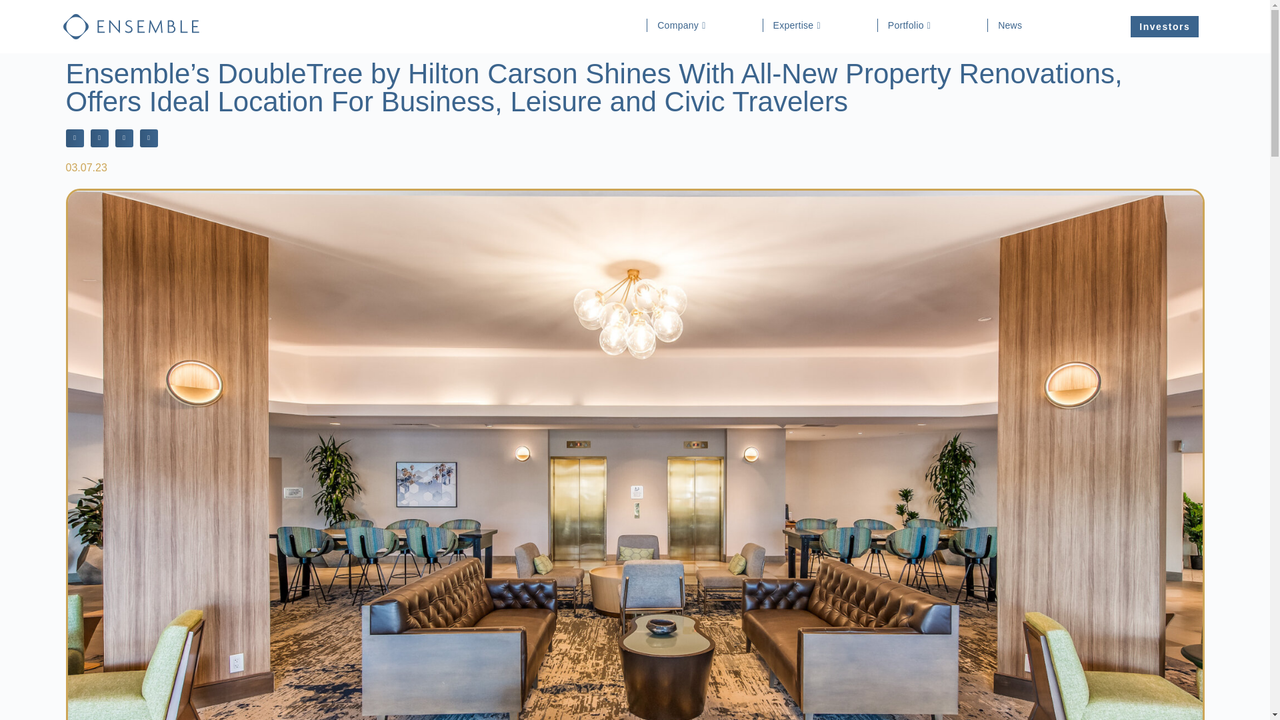 Image resolution: width=1280 pixels, height=720 pixels. I want to click on Skip to content, so click(13, 7).